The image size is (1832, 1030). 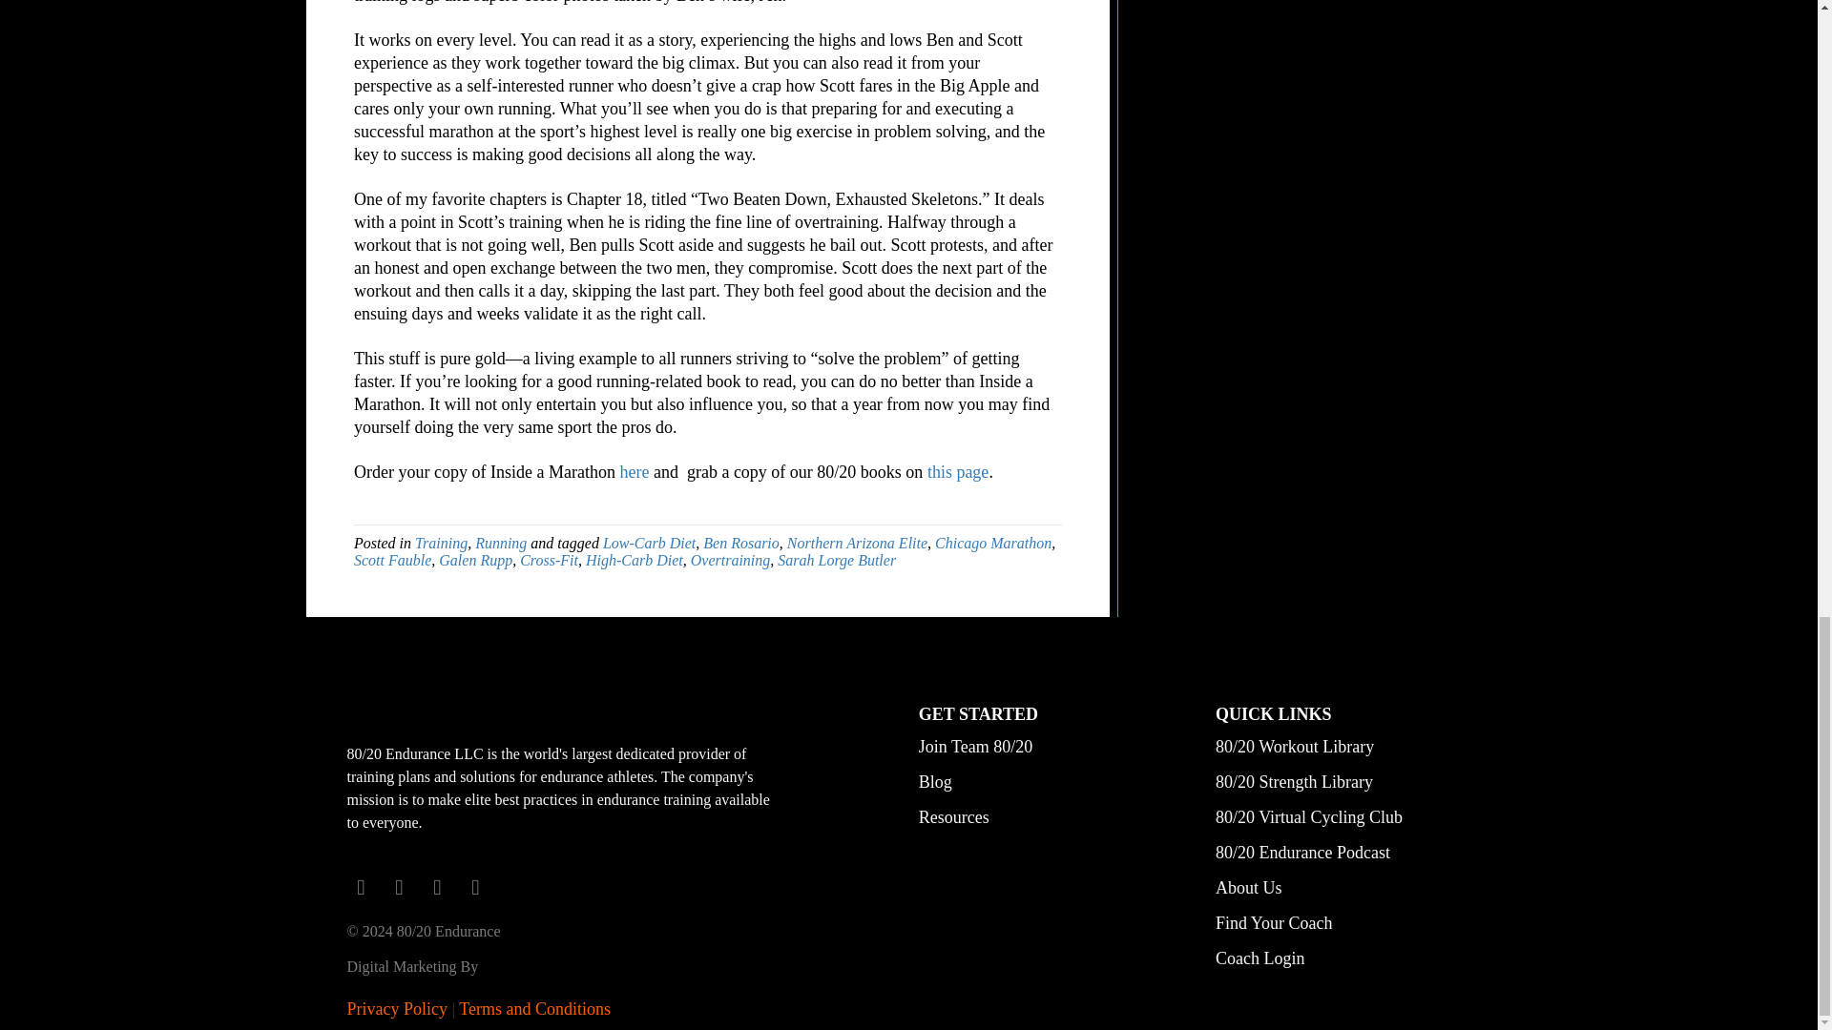 What do you see at coordinates (634, 471) in the screenshot?
I see `here` at bounding box center [634, 471].